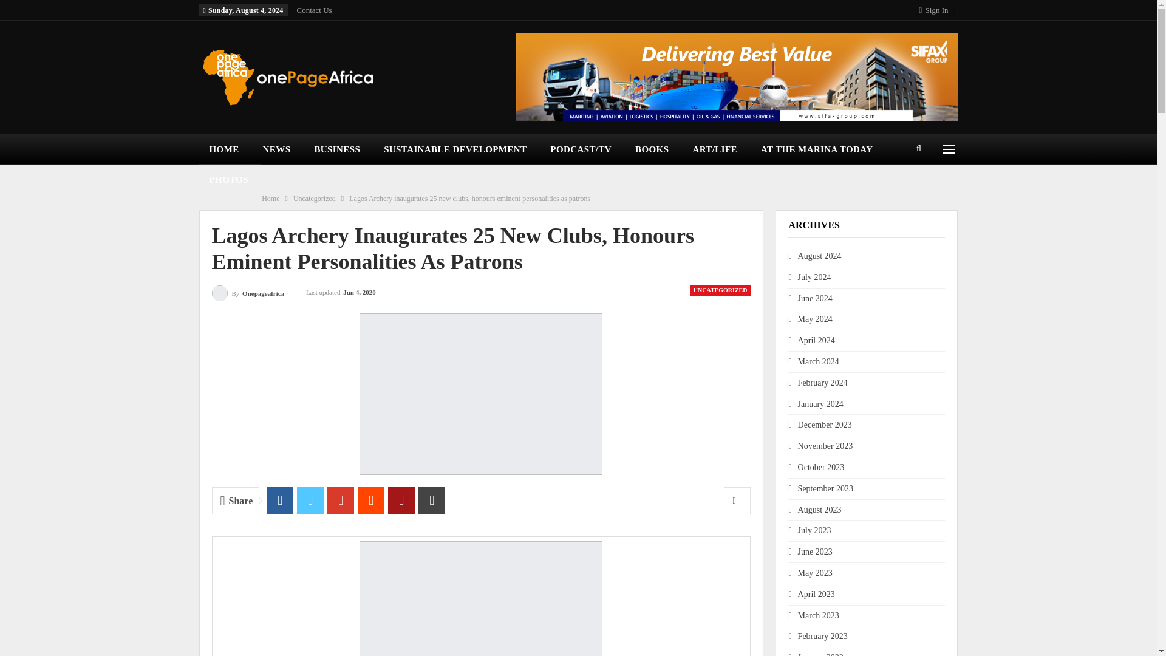 This screenshot has width=1166, height=656. I want to click on Sign In, so click(936, 10).